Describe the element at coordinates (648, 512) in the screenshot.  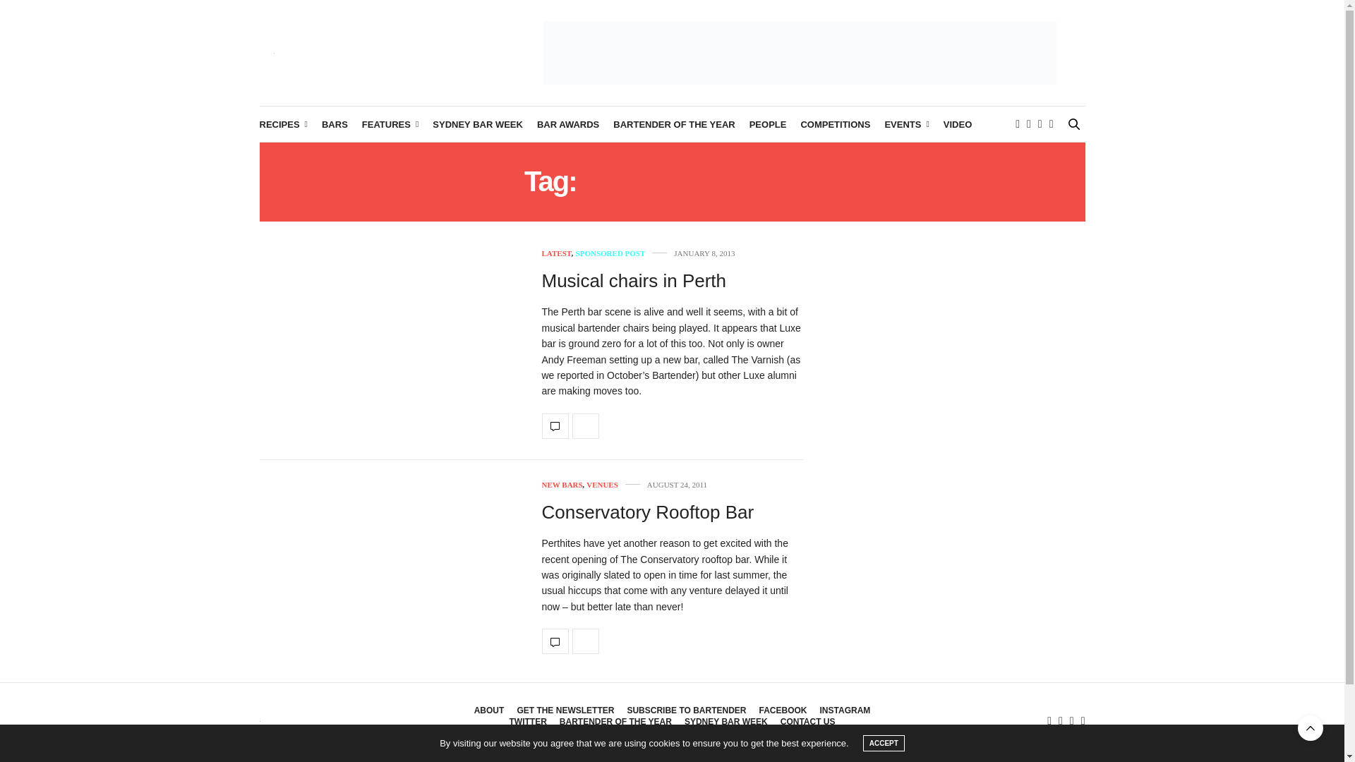
I see `Conservatory Rooftop Bar` at that location.